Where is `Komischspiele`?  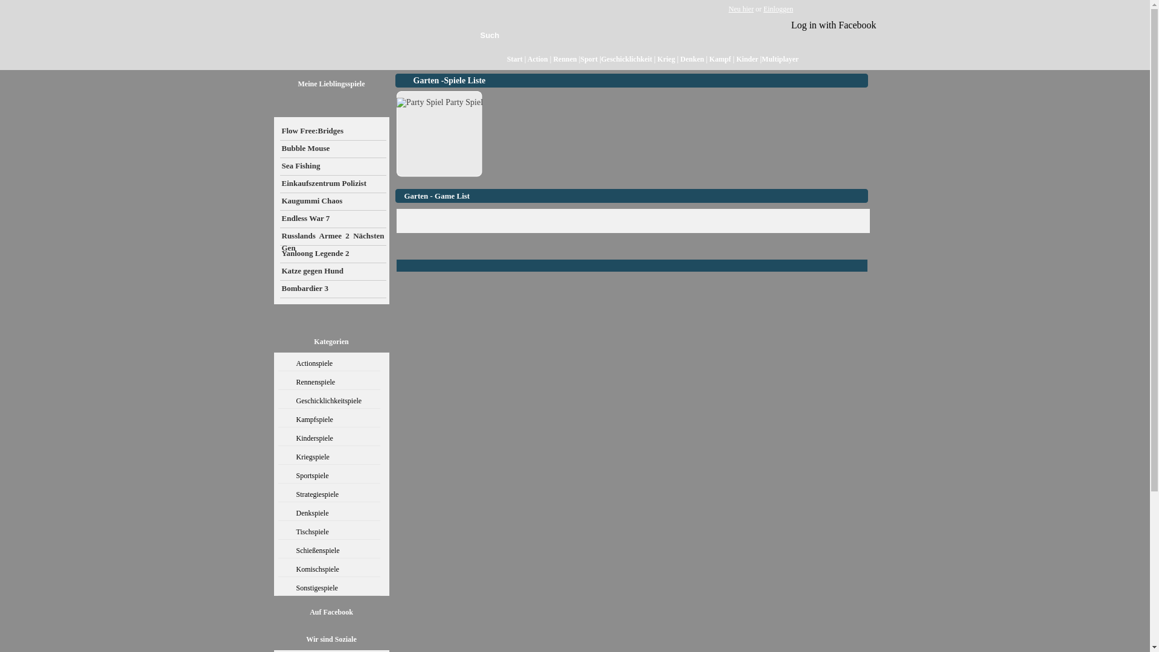 Komischspiele is located at coordinates (328, 571).